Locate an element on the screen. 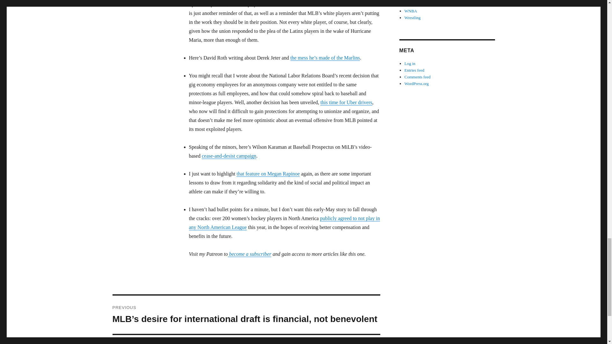 This screenshot has width=612, height=344. cease-and-desist campaign is located at coordinates (229, 155).